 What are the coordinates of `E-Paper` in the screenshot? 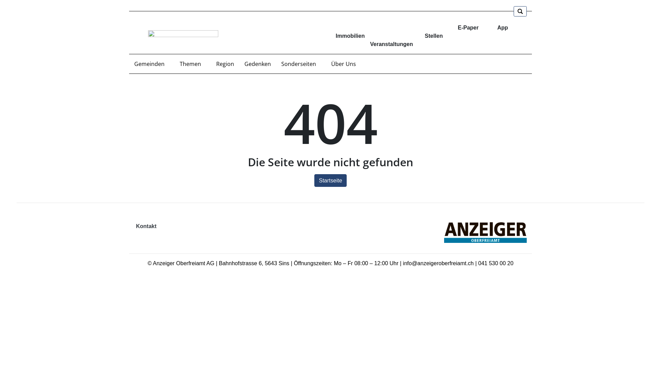 It's located at (468, 28).